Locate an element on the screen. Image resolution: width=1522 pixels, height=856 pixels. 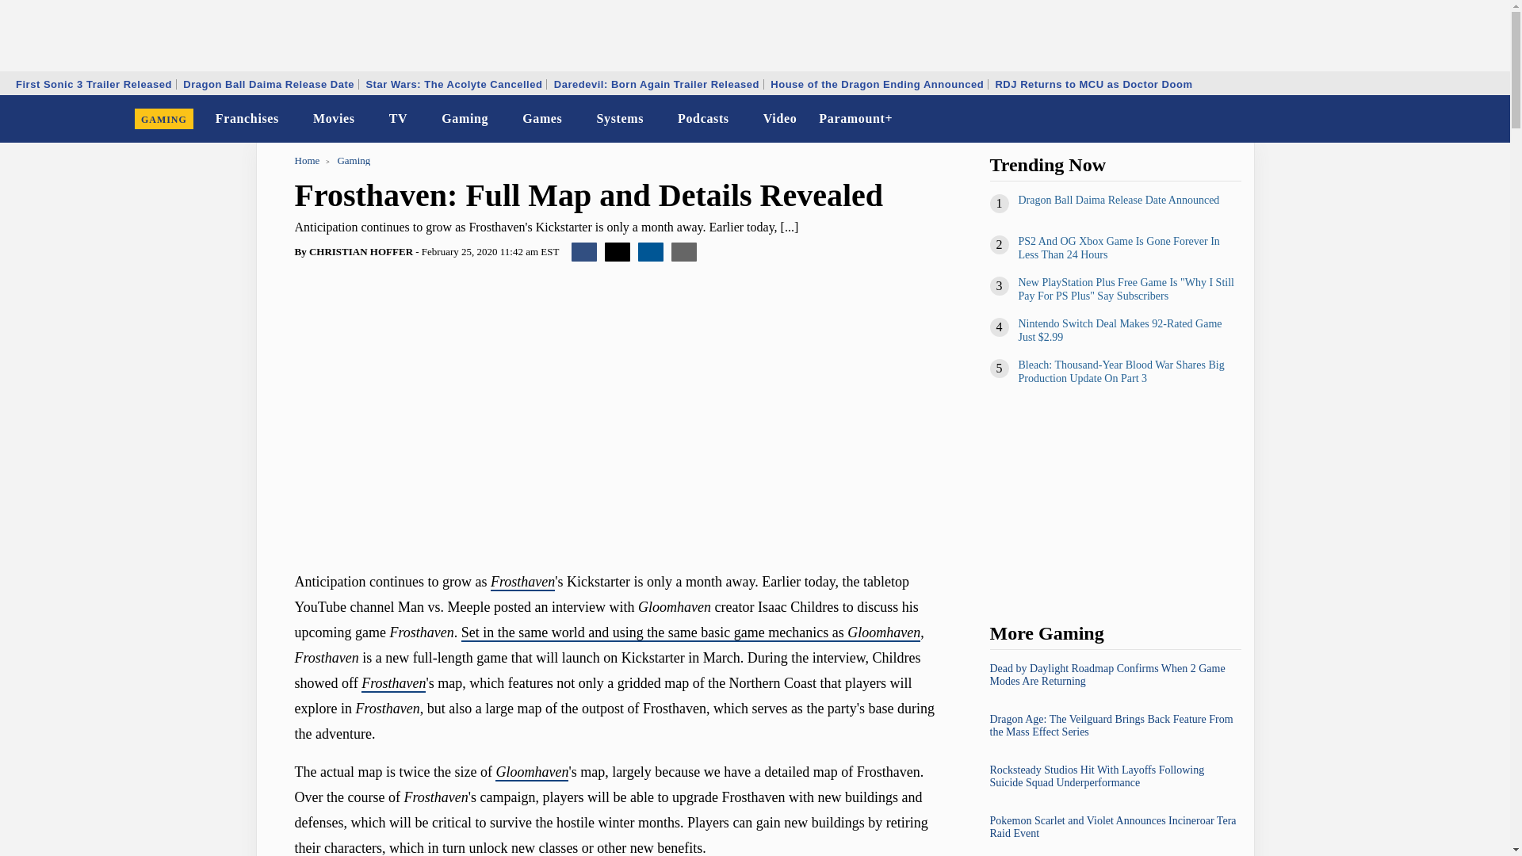
Star Wars: The Acolyte Cancelled is located at coordinates (453, 84).